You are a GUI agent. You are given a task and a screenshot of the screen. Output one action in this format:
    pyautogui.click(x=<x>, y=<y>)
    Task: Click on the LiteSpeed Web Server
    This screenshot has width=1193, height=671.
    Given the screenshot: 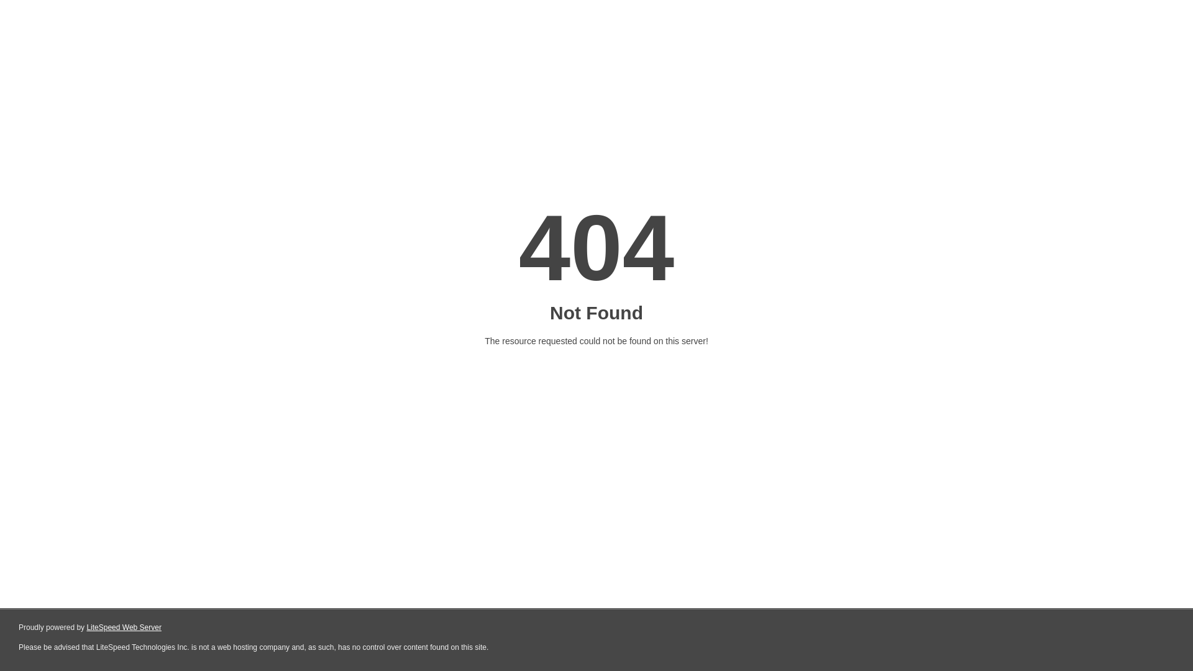 What is the action you would take?
    pyautogui.click(x=124, y=628)
    